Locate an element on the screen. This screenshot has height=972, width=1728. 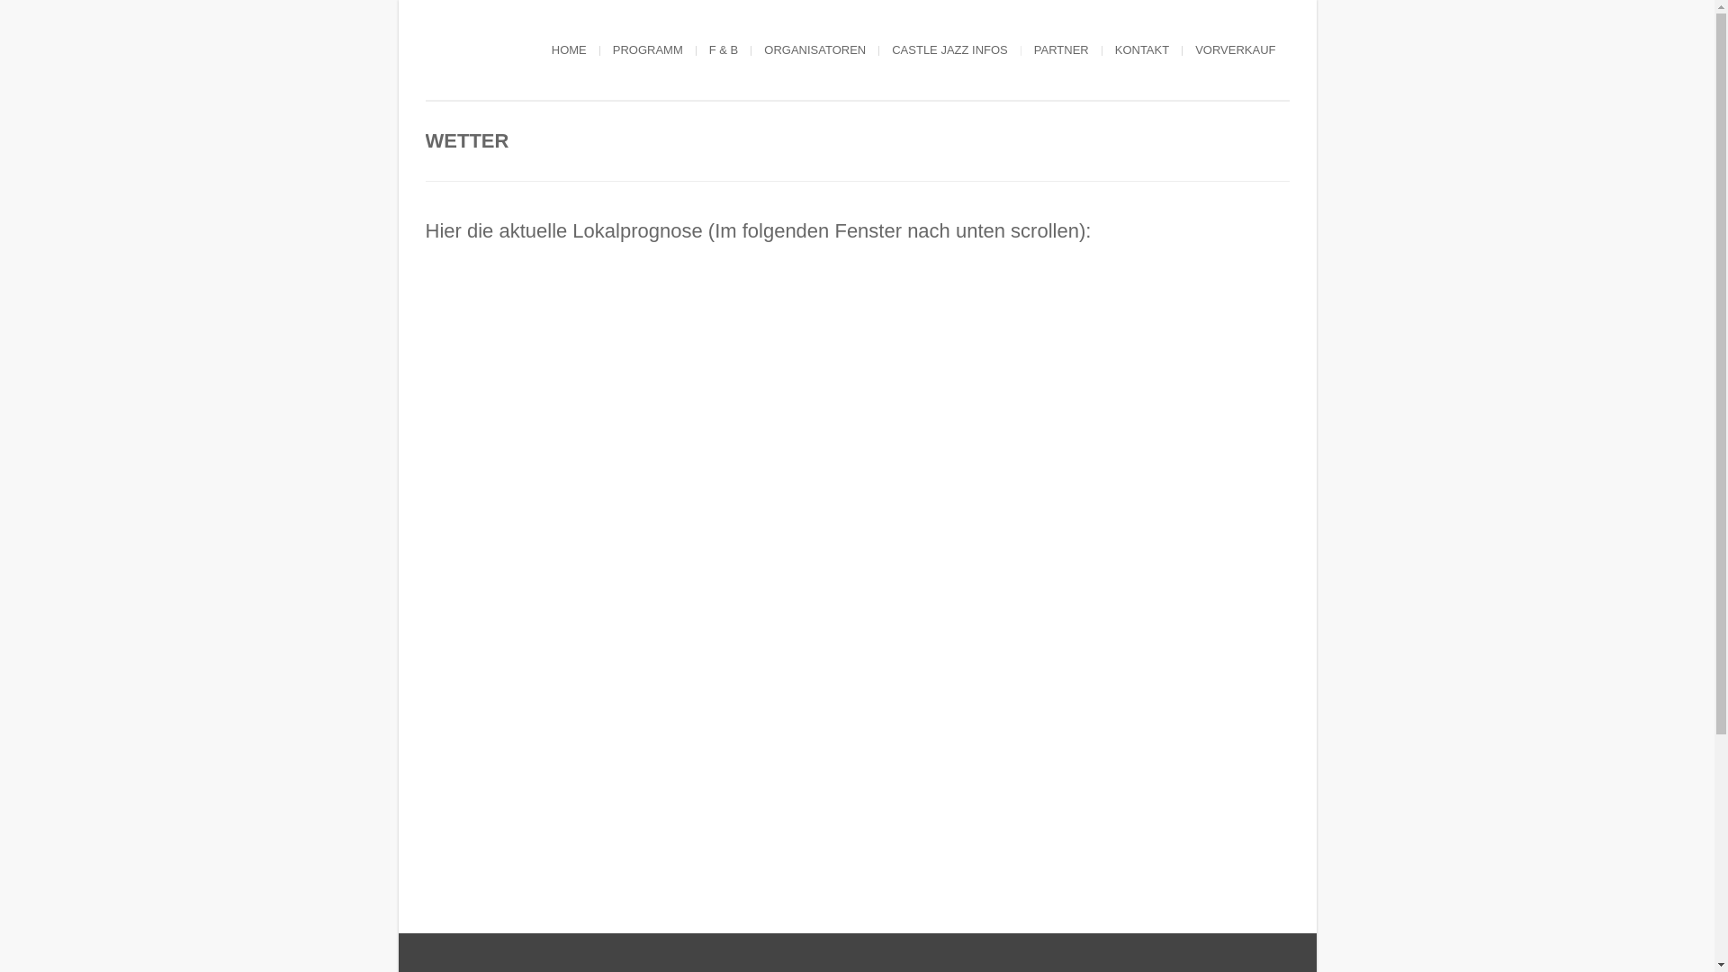
PROGRAMM is located at coordinates (648, 50).